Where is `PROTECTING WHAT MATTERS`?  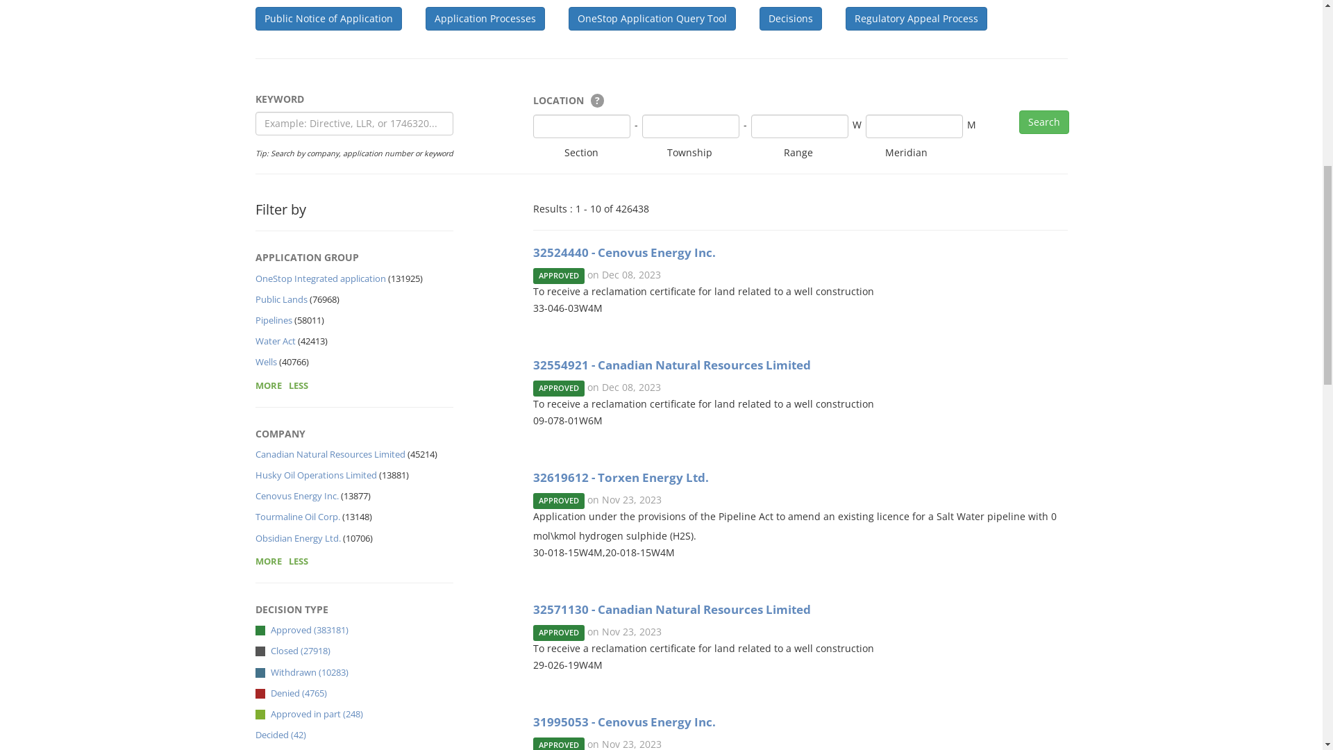 PROTECTING WHAT MATTERS is located at coordinates (649, 69).